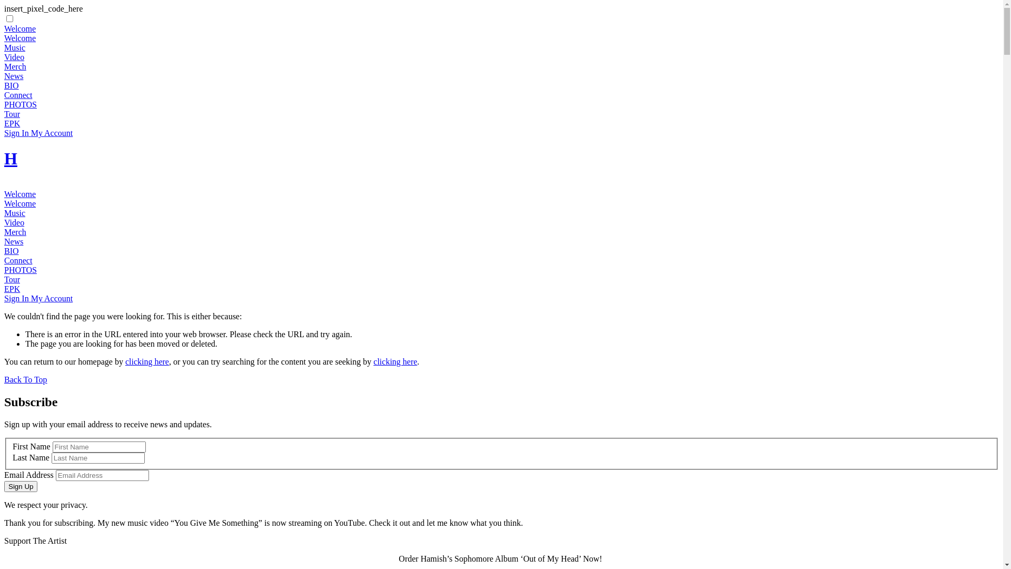  What do you see at coordinates (12, 279) in the screenshot?
I see `Tour` at bounding box center [12, 279].